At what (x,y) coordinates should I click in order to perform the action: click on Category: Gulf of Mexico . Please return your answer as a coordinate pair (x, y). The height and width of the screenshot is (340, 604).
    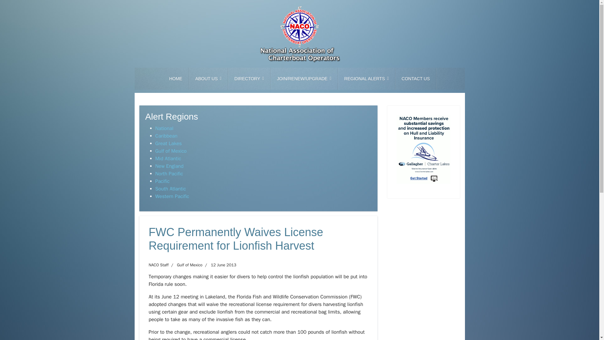
    Looking at the image, I should click on (185, 265).